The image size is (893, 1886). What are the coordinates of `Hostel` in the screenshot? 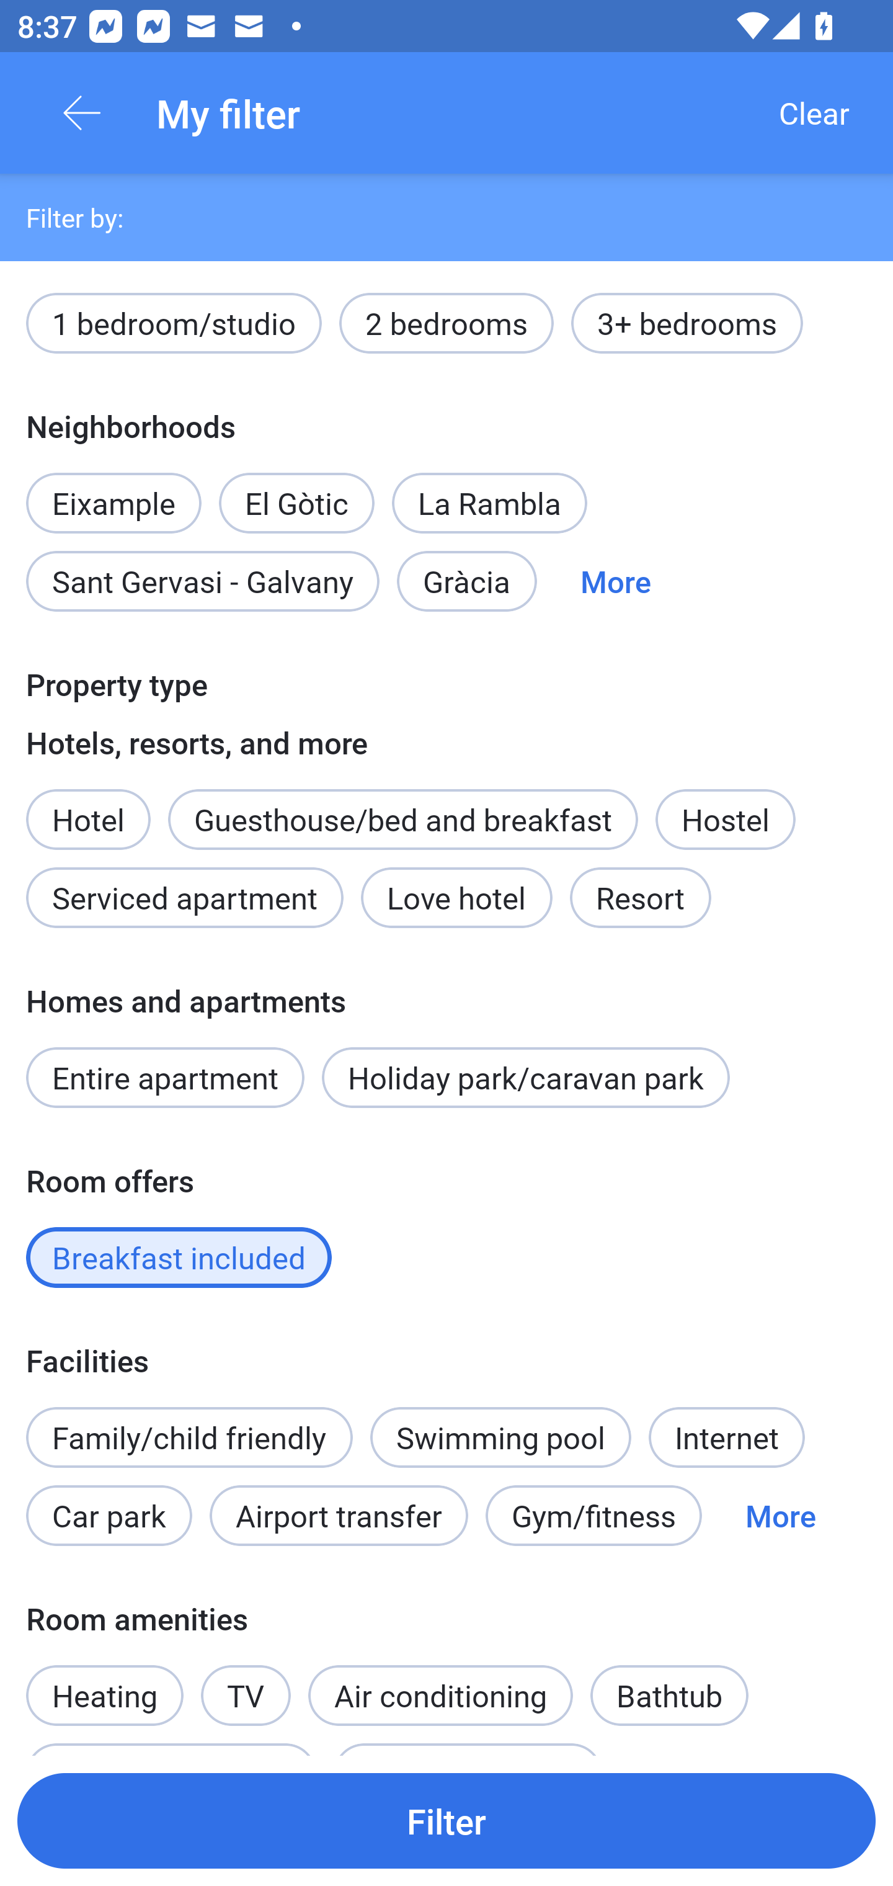 It's located at (726, 819).